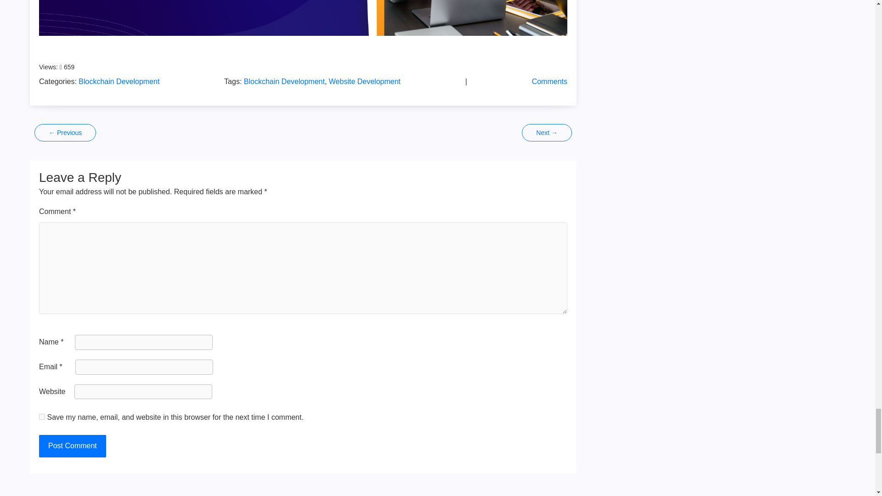  I want to click on Comments, so click(549, 81).